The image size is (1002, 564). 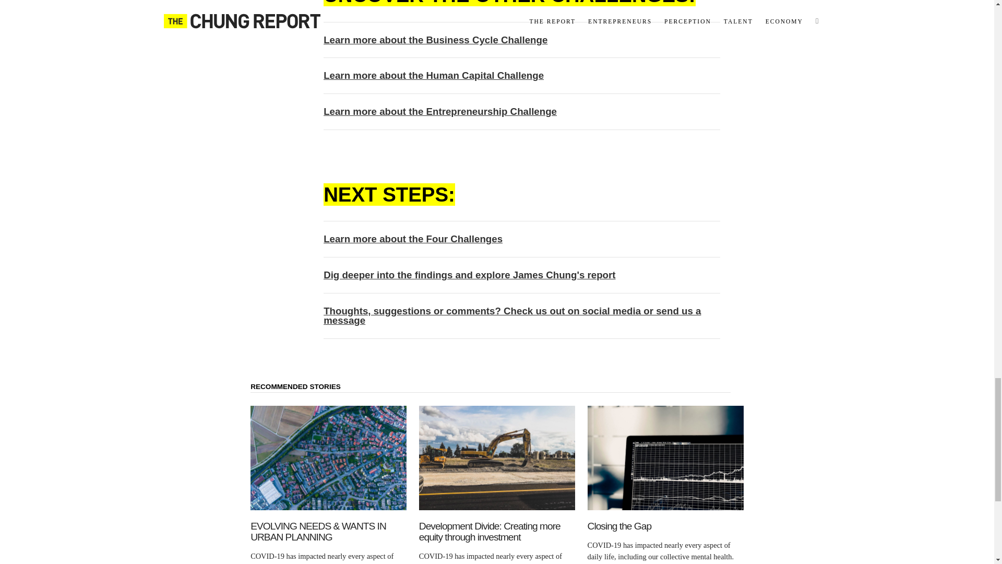 What do you see at coordinates (435, 40) in the screenshot?
I see `Learn more about the Business Cycle Challenge` at bounding box center [435, 40].